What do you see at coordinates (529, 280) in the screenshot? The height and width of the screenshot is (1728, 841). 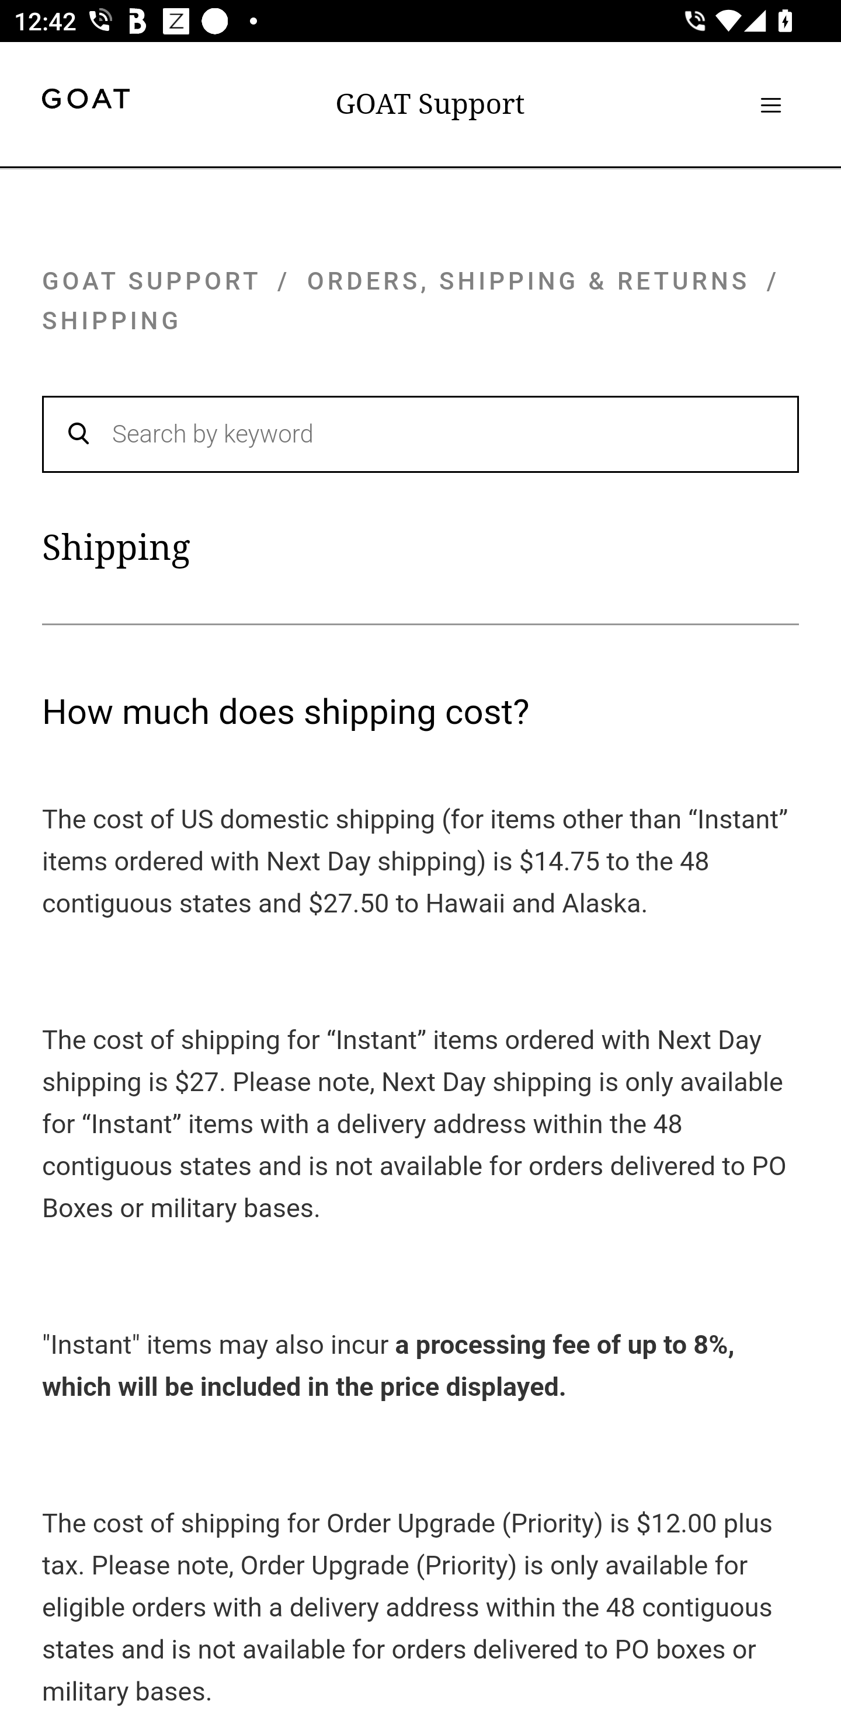 I see `ORDERS, SHIPPING & RETURNS` at bounding box center [529, 280].